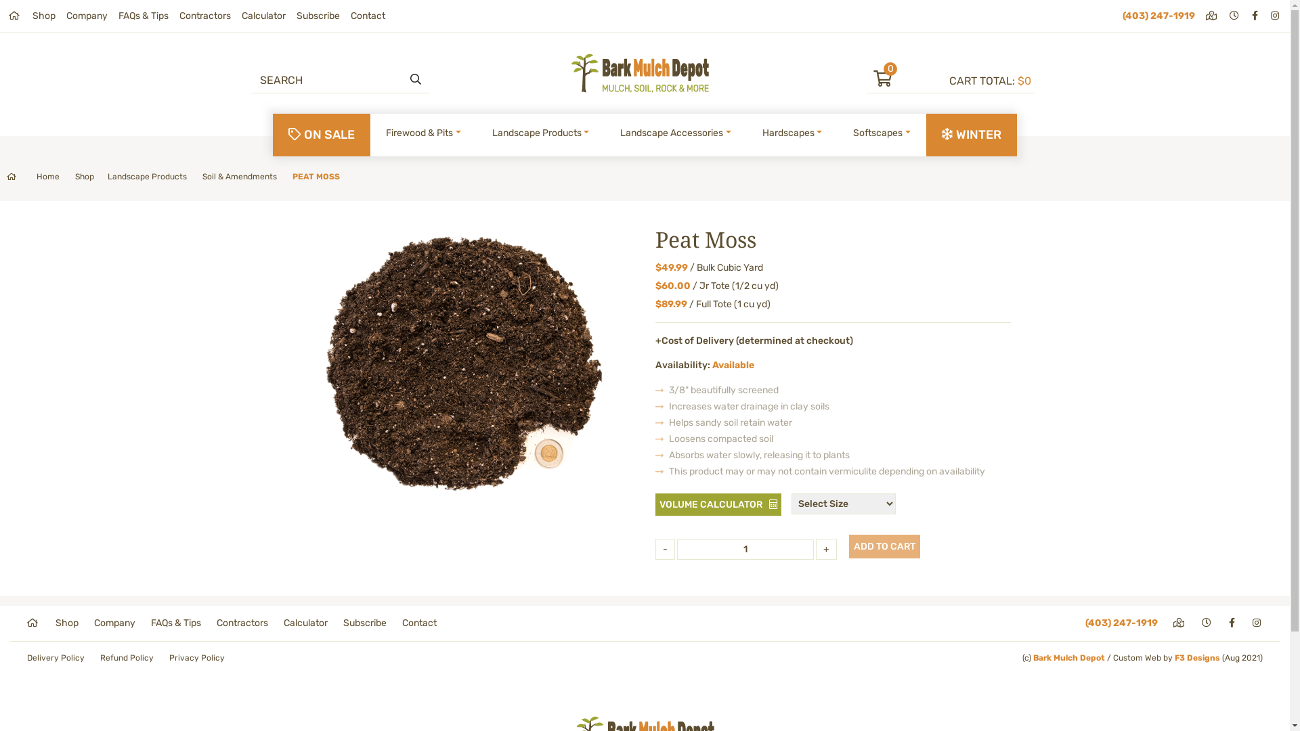 This screenshot has width=1300, height=731. What do you see at coordinates (1069, 658) in the screenshot?
I see `Bark Mulch Depot` at bounding box center [1069, 658].